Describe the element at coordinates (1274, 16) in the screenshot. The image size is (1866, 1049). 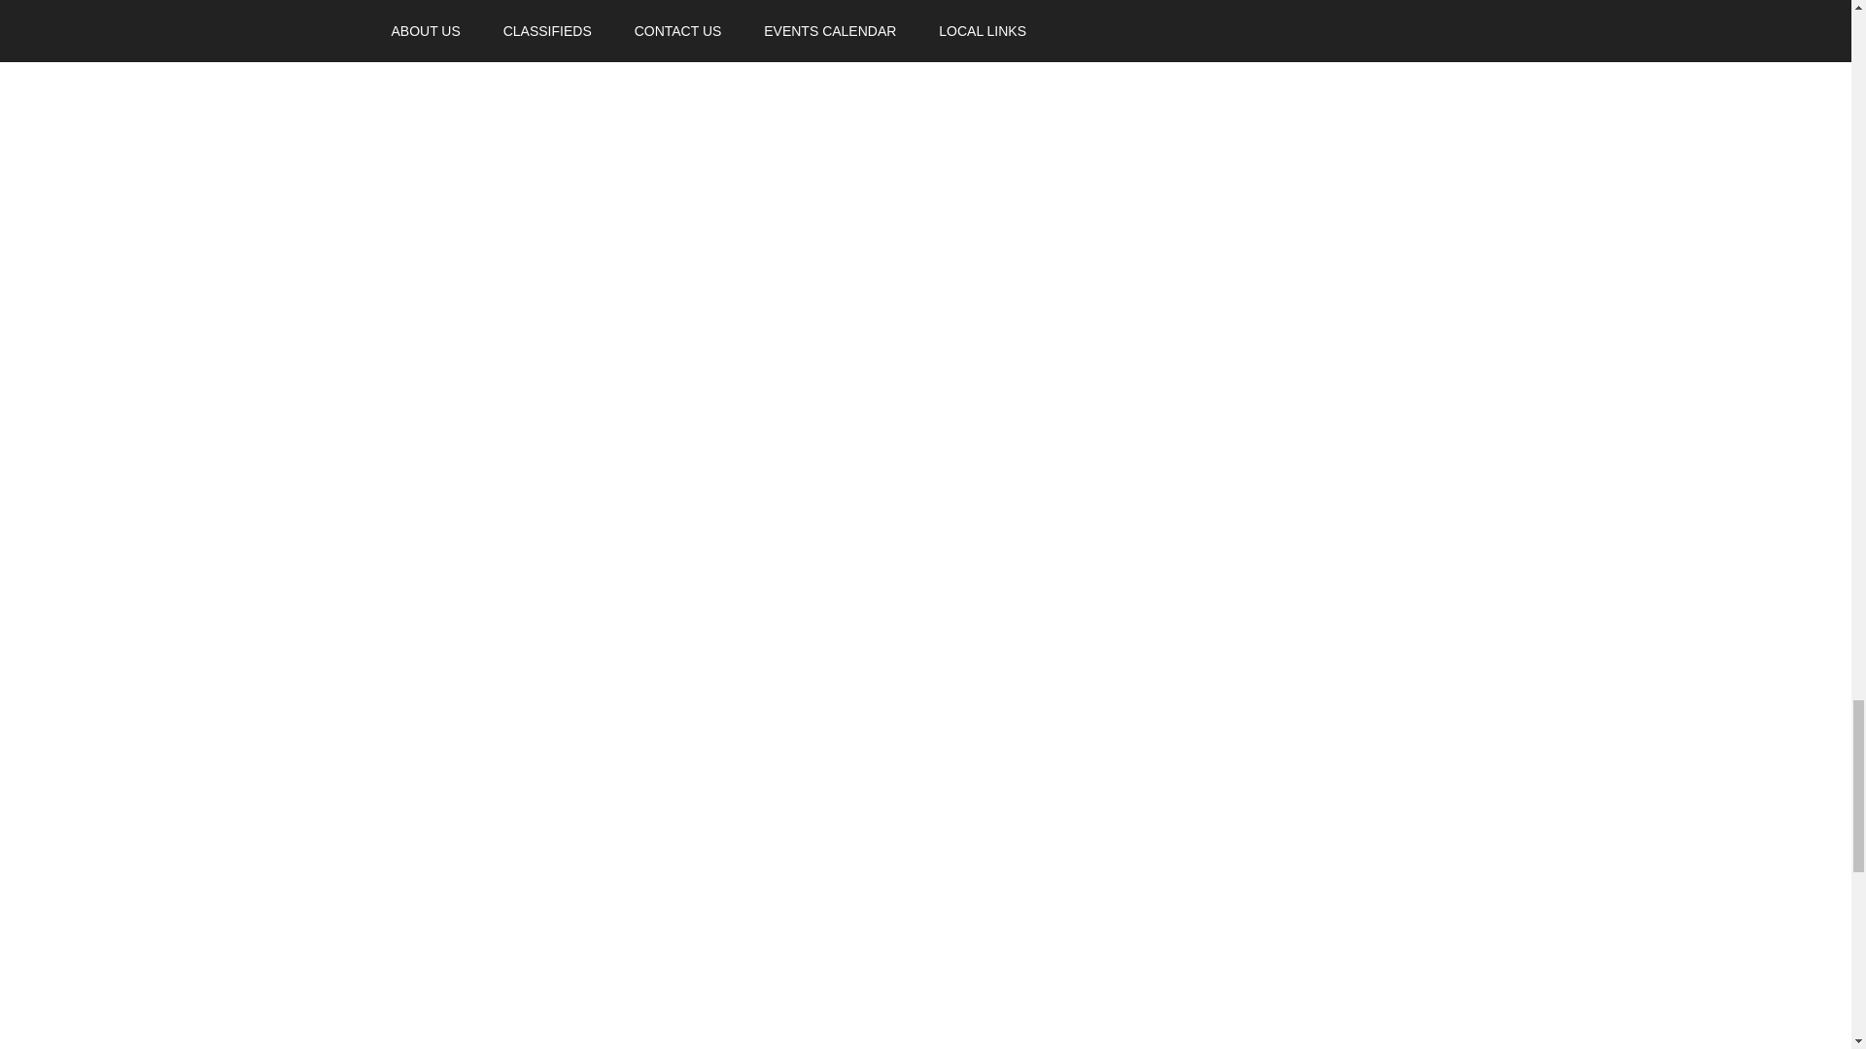
I see `3rd party ad content` at that location.